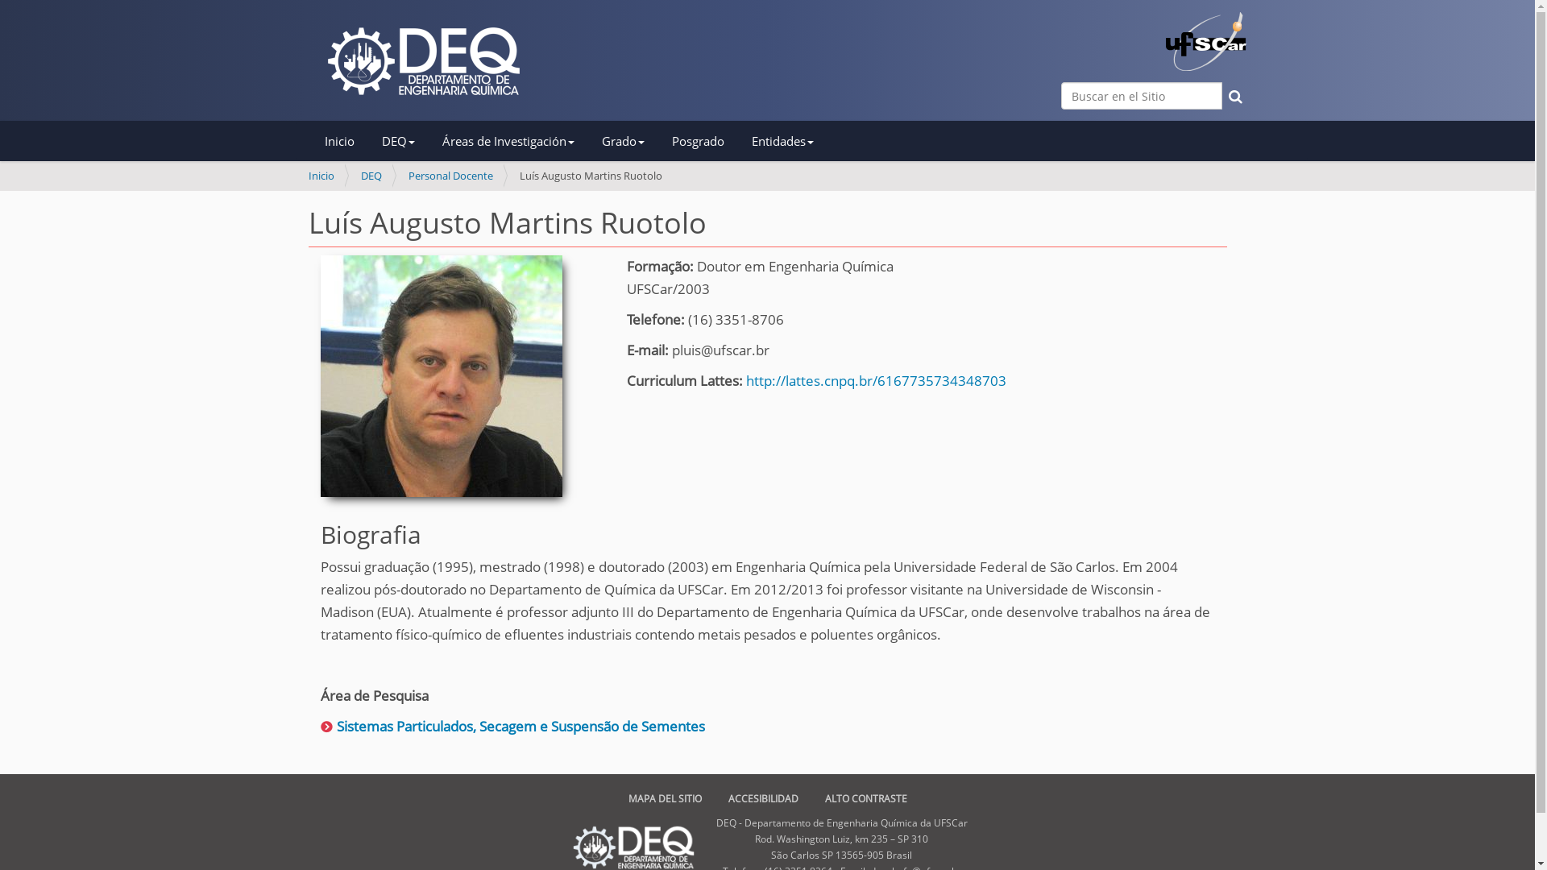 The width and height of the screenshot is (1547, 870). What do you see at coordinates (707, 141) in the screenshot?
I see `Posgrado` at bounding box center [707, 141].